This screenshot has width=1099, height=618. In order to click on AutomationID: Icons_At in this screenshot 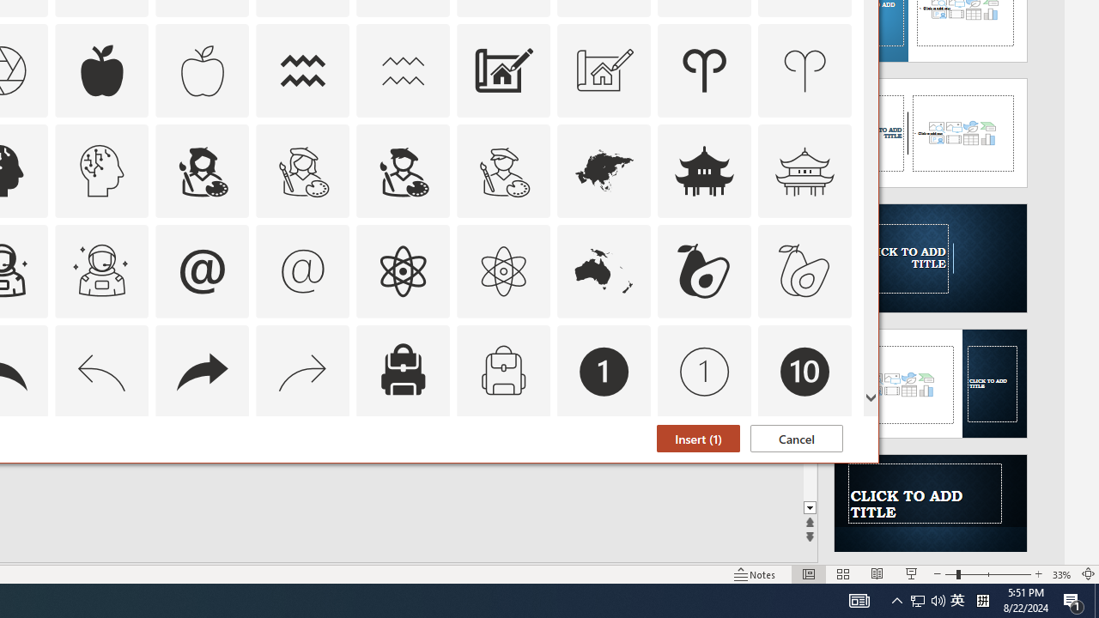, I will do `click(202, 271)`.